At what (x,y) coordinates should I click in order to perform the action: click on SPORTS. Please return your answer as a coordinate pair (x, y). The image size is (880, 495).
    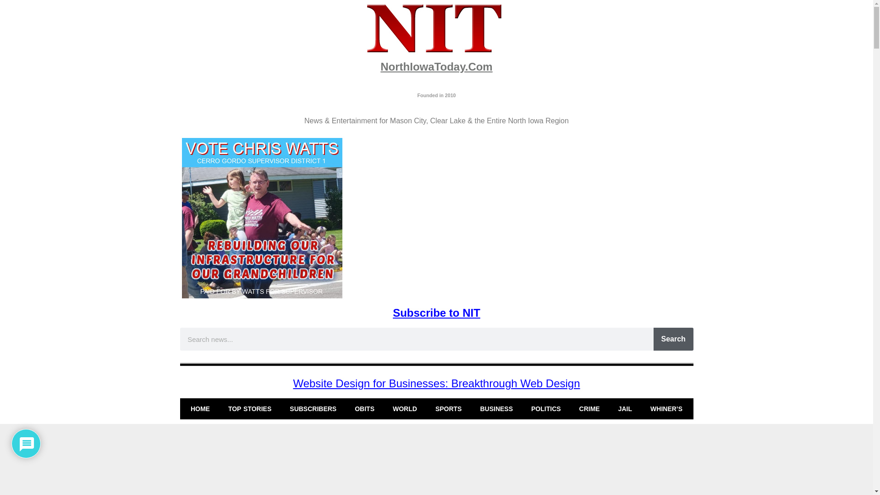
    Looking at the image, I should click on (448, 409).